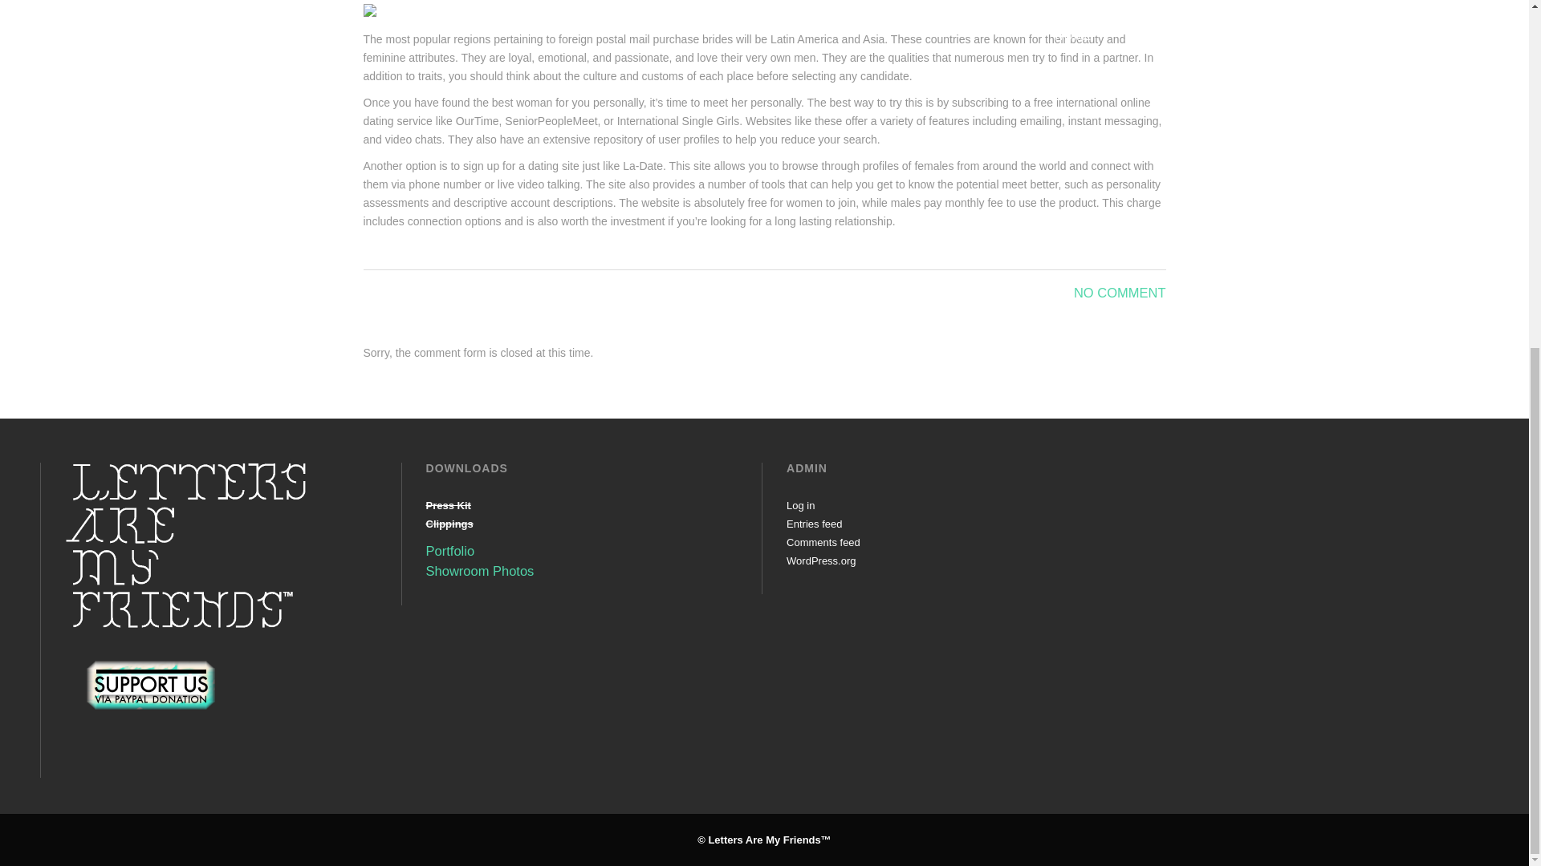 Image resolution: width=1541 pixels, height=866 pixels. Describe the element at coordinates (814, 523) in the screenshot. I see `Entries feed` at that location.